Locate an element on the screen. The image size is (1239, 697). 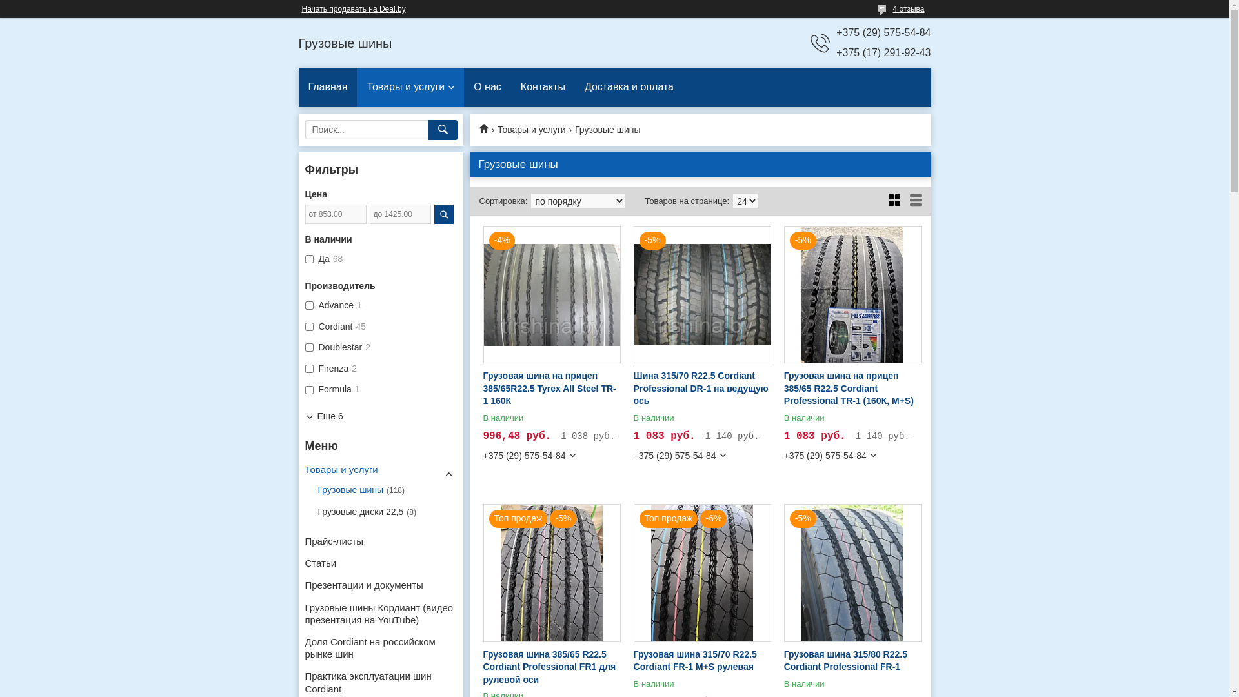
-5% is located at coordinates (853, 573).